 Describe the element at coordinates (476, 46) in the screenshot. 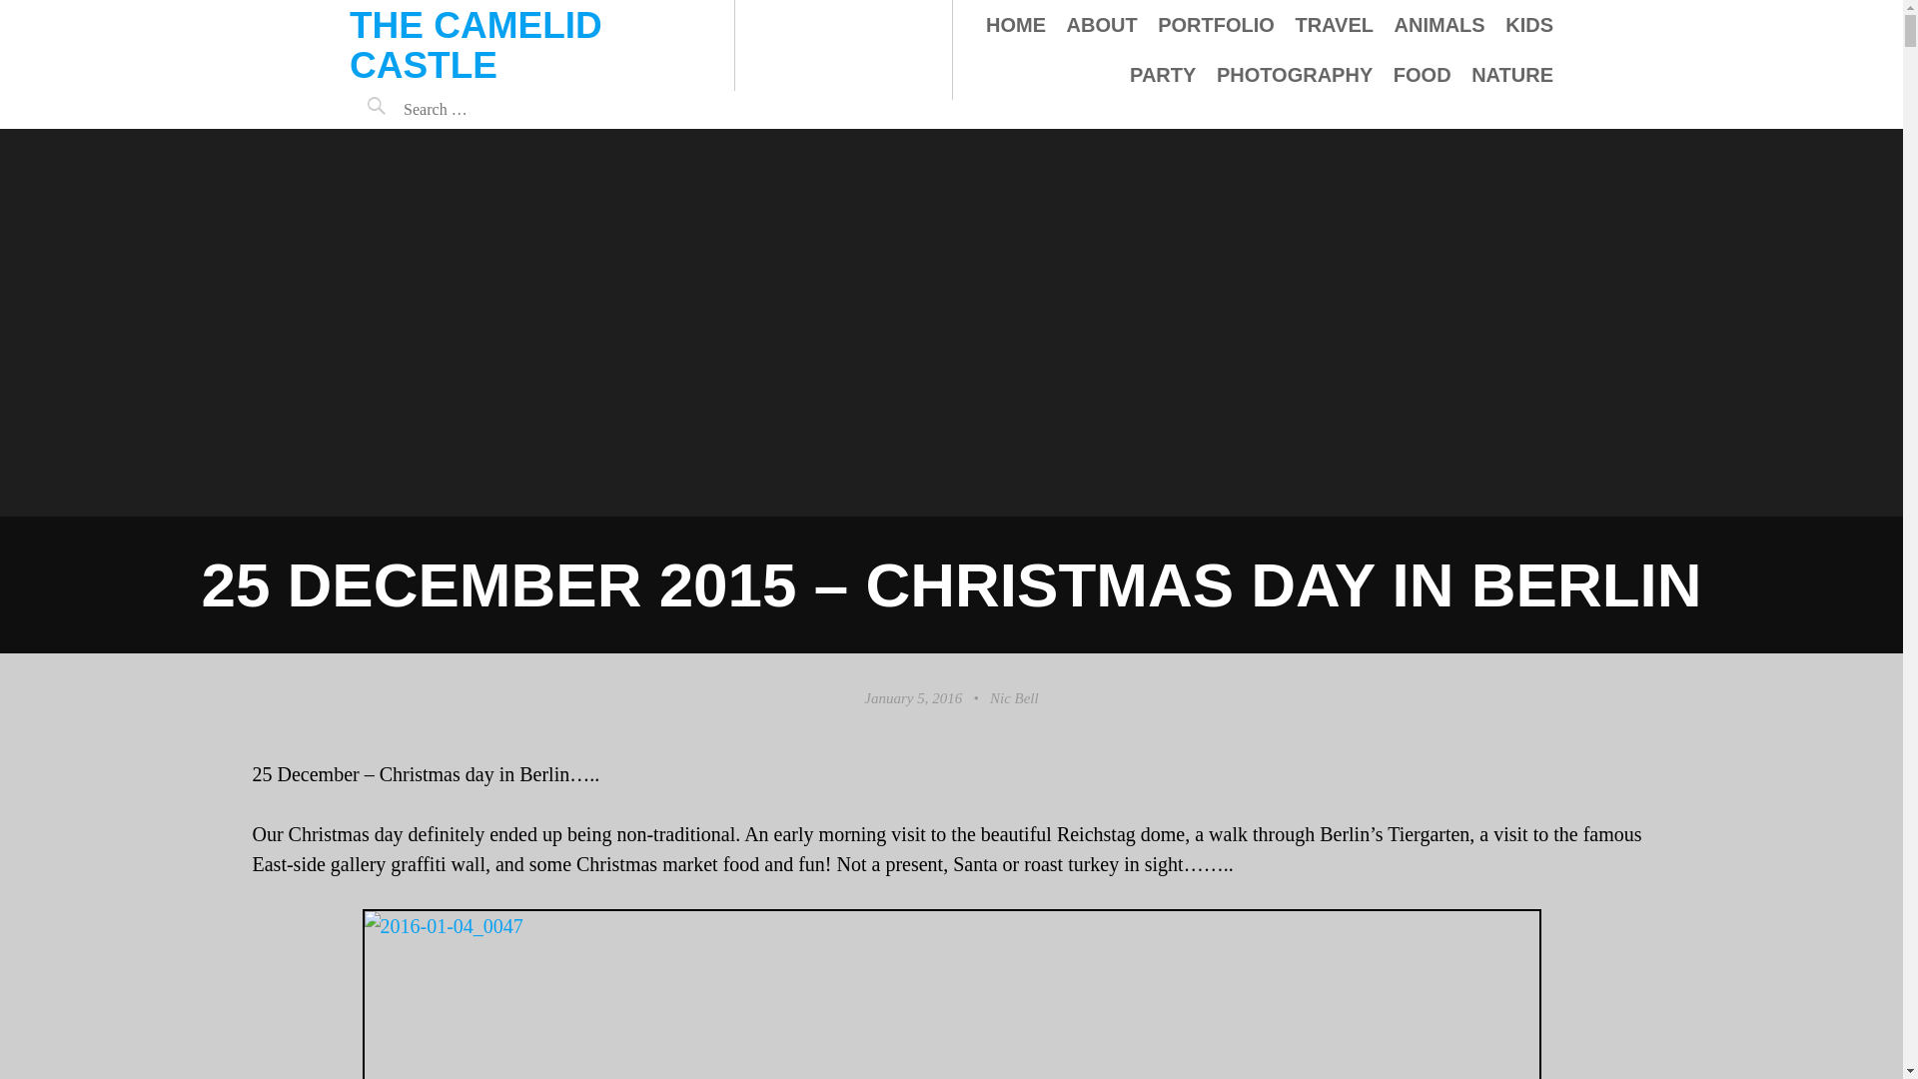

I see `THE CAMELID CASTLE` at that location.